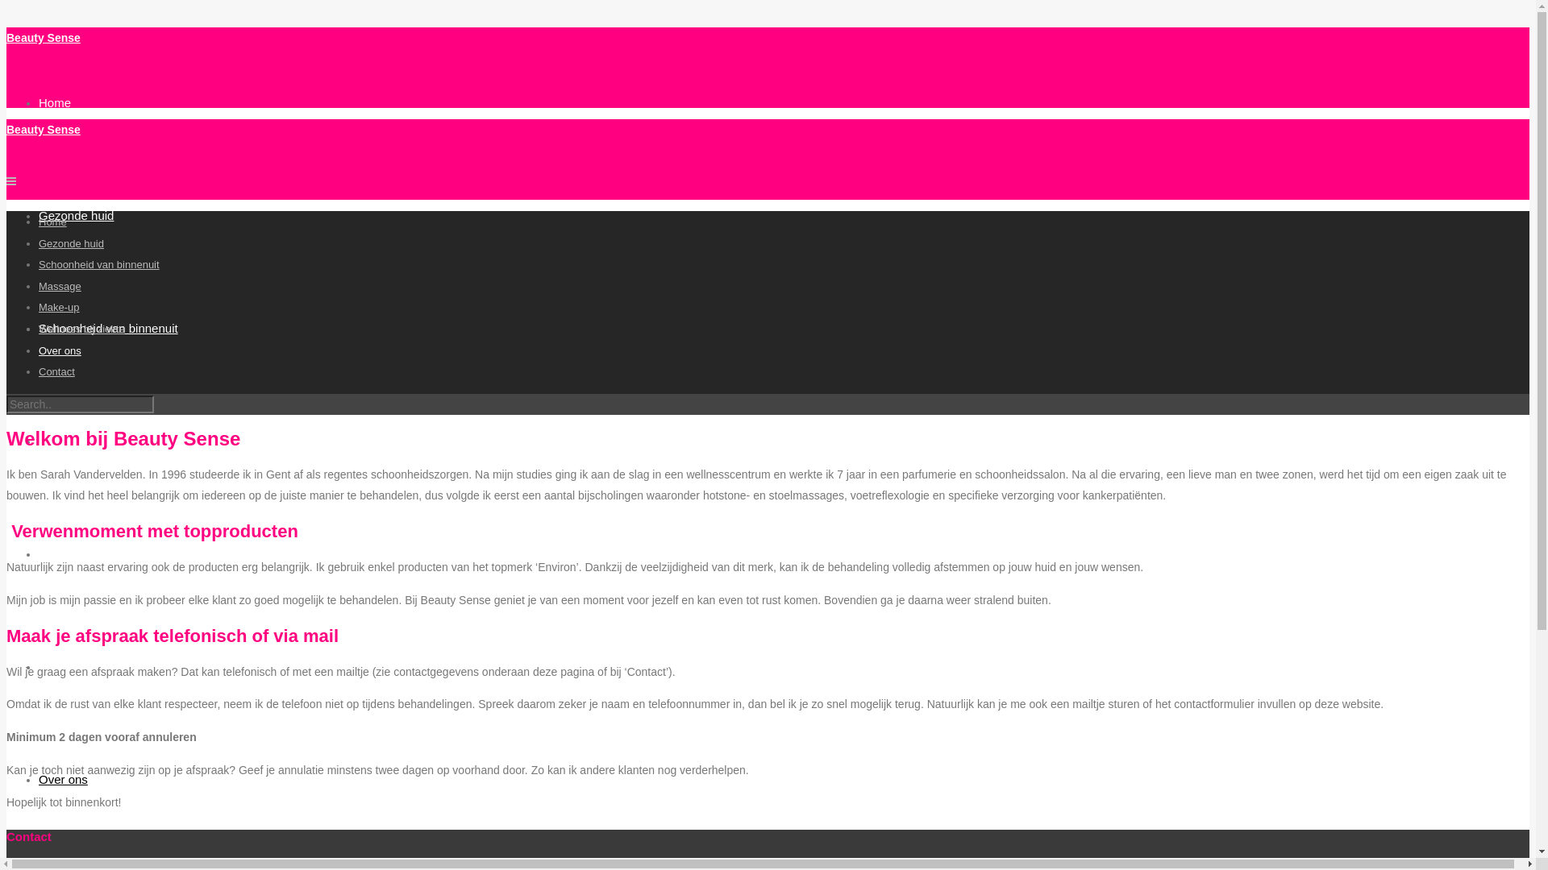 This screenshot has height=870, width=1548. What do you see at coordinates (108, 329) in the screenshot?
I see `Schoonheid van binnenuit` at bounding box center [108, 329].